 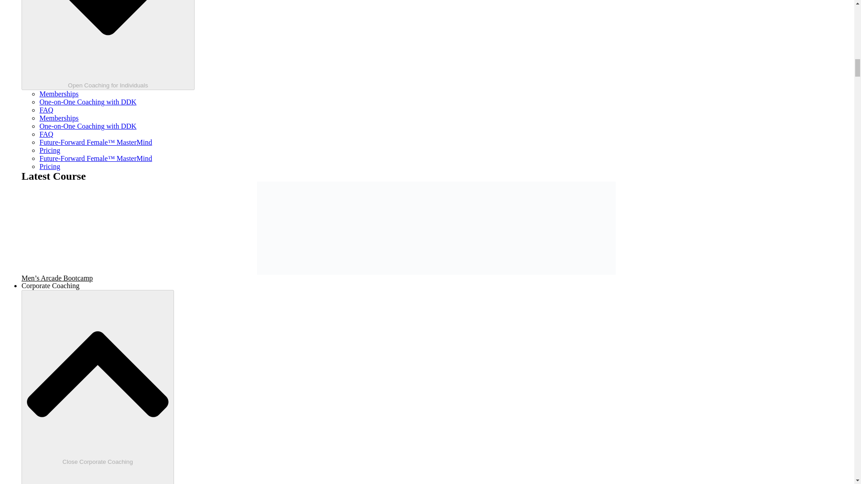 I want to click on One-on-One Coaching with DDK, so click(x=88, y=102).